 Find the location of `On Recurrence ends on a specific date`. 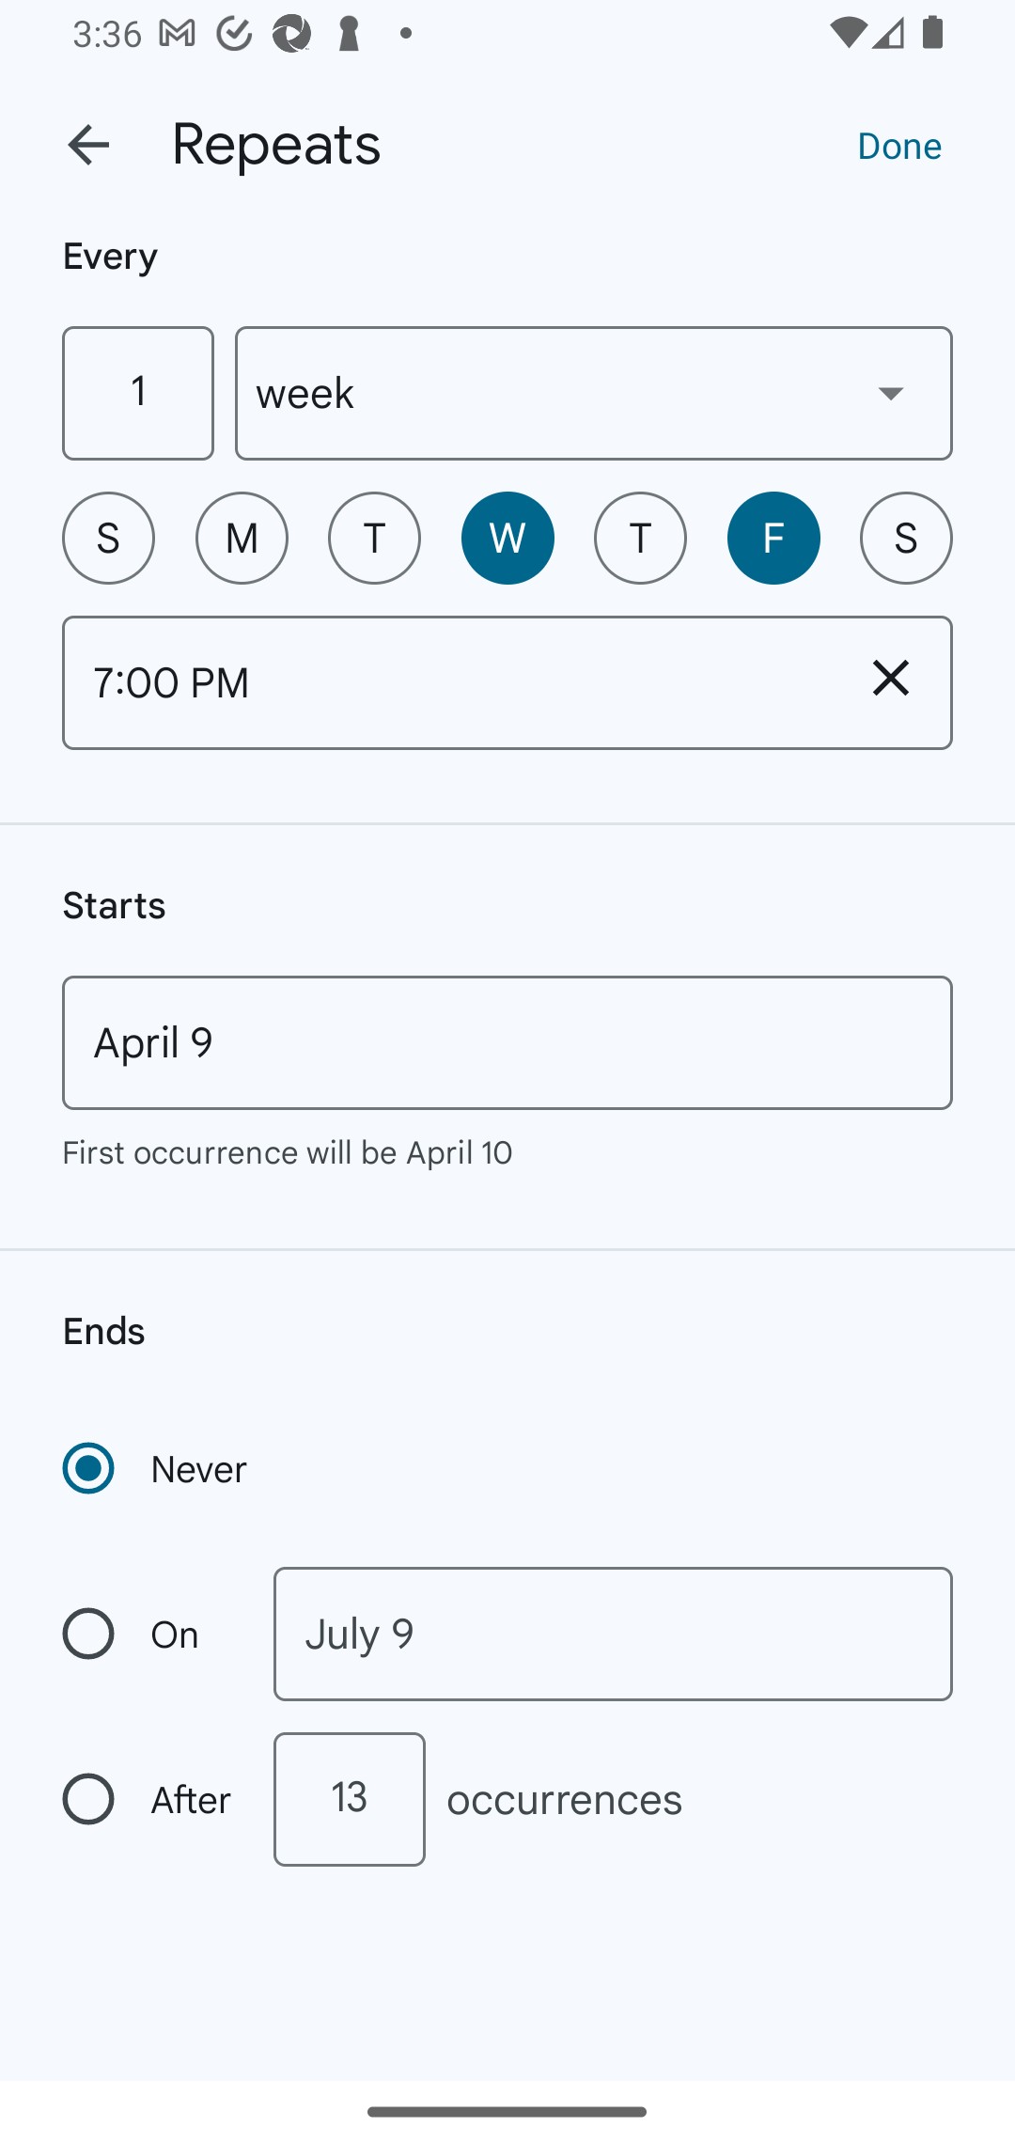

On Recurrence ends on a specific date is located at coordinates (148, 1634).